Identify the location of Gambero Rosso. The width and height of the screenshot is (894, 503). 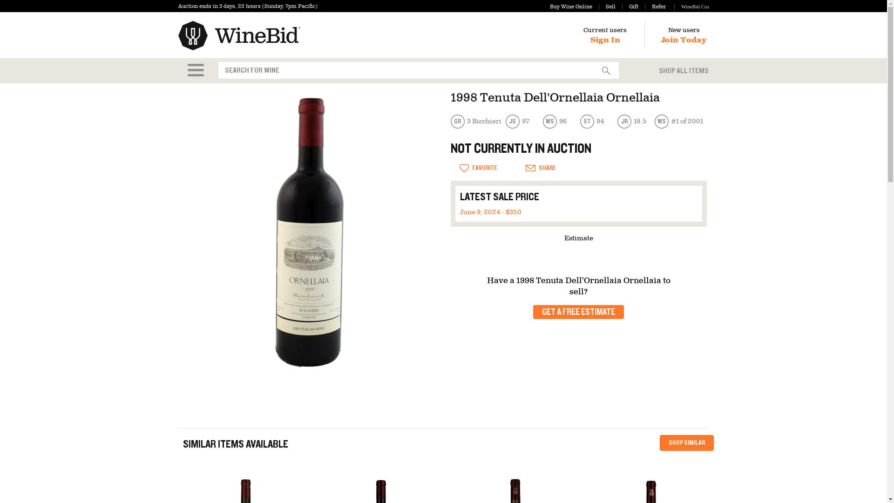
(477, 122).